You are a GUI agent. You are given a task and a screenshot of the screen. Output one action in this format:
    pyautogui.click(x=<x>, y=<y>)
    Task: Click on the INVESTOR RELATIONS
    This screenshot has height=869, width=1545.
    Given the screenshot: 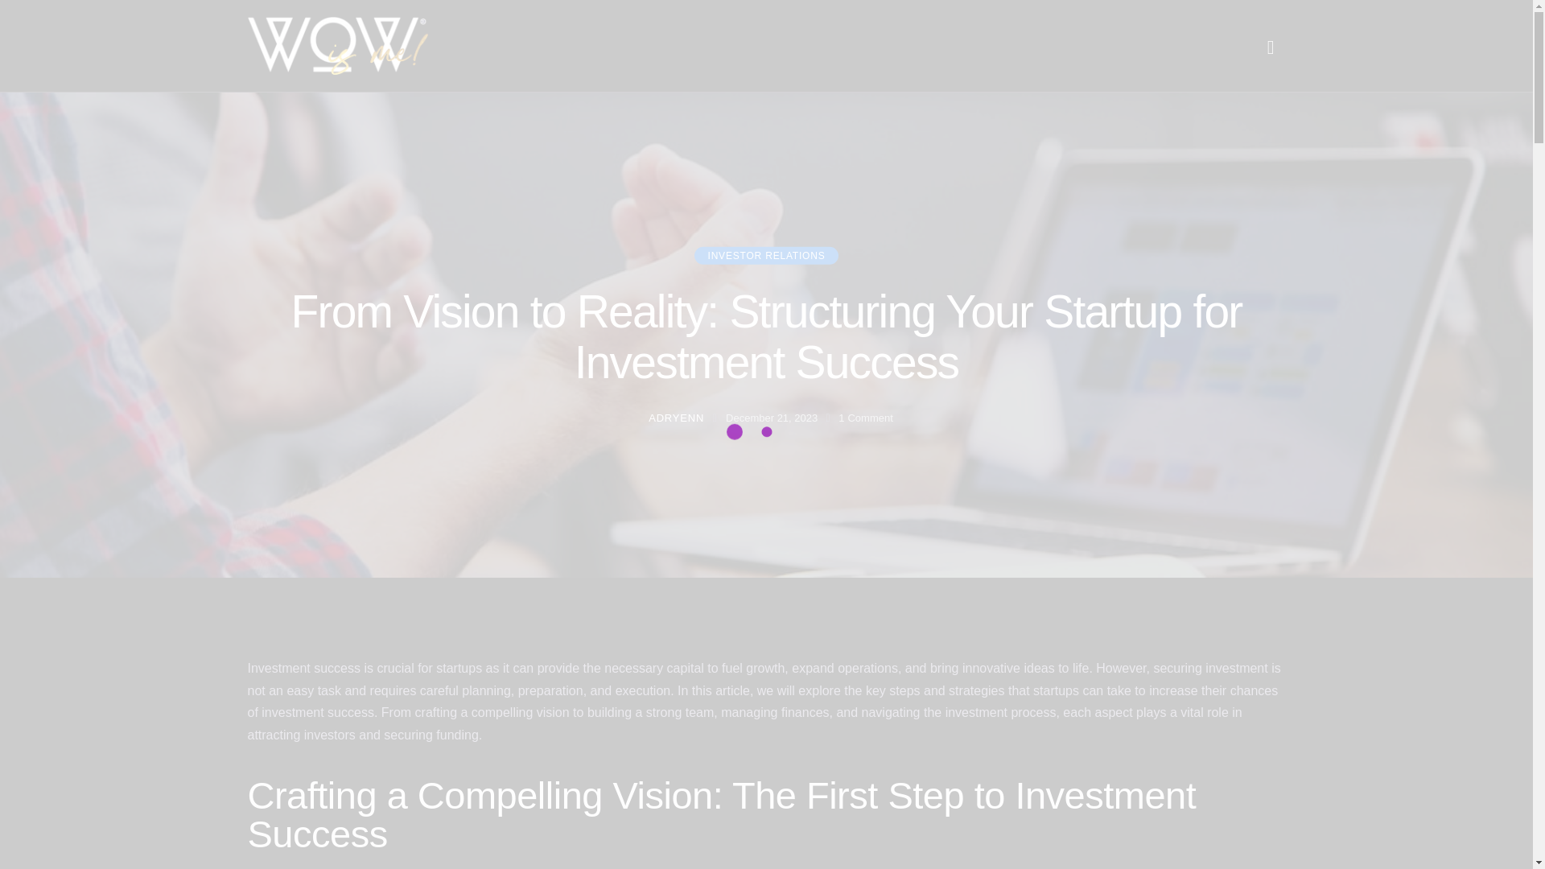 What is the action you would take?
    pyautogui.click(x=766, y=256)
    